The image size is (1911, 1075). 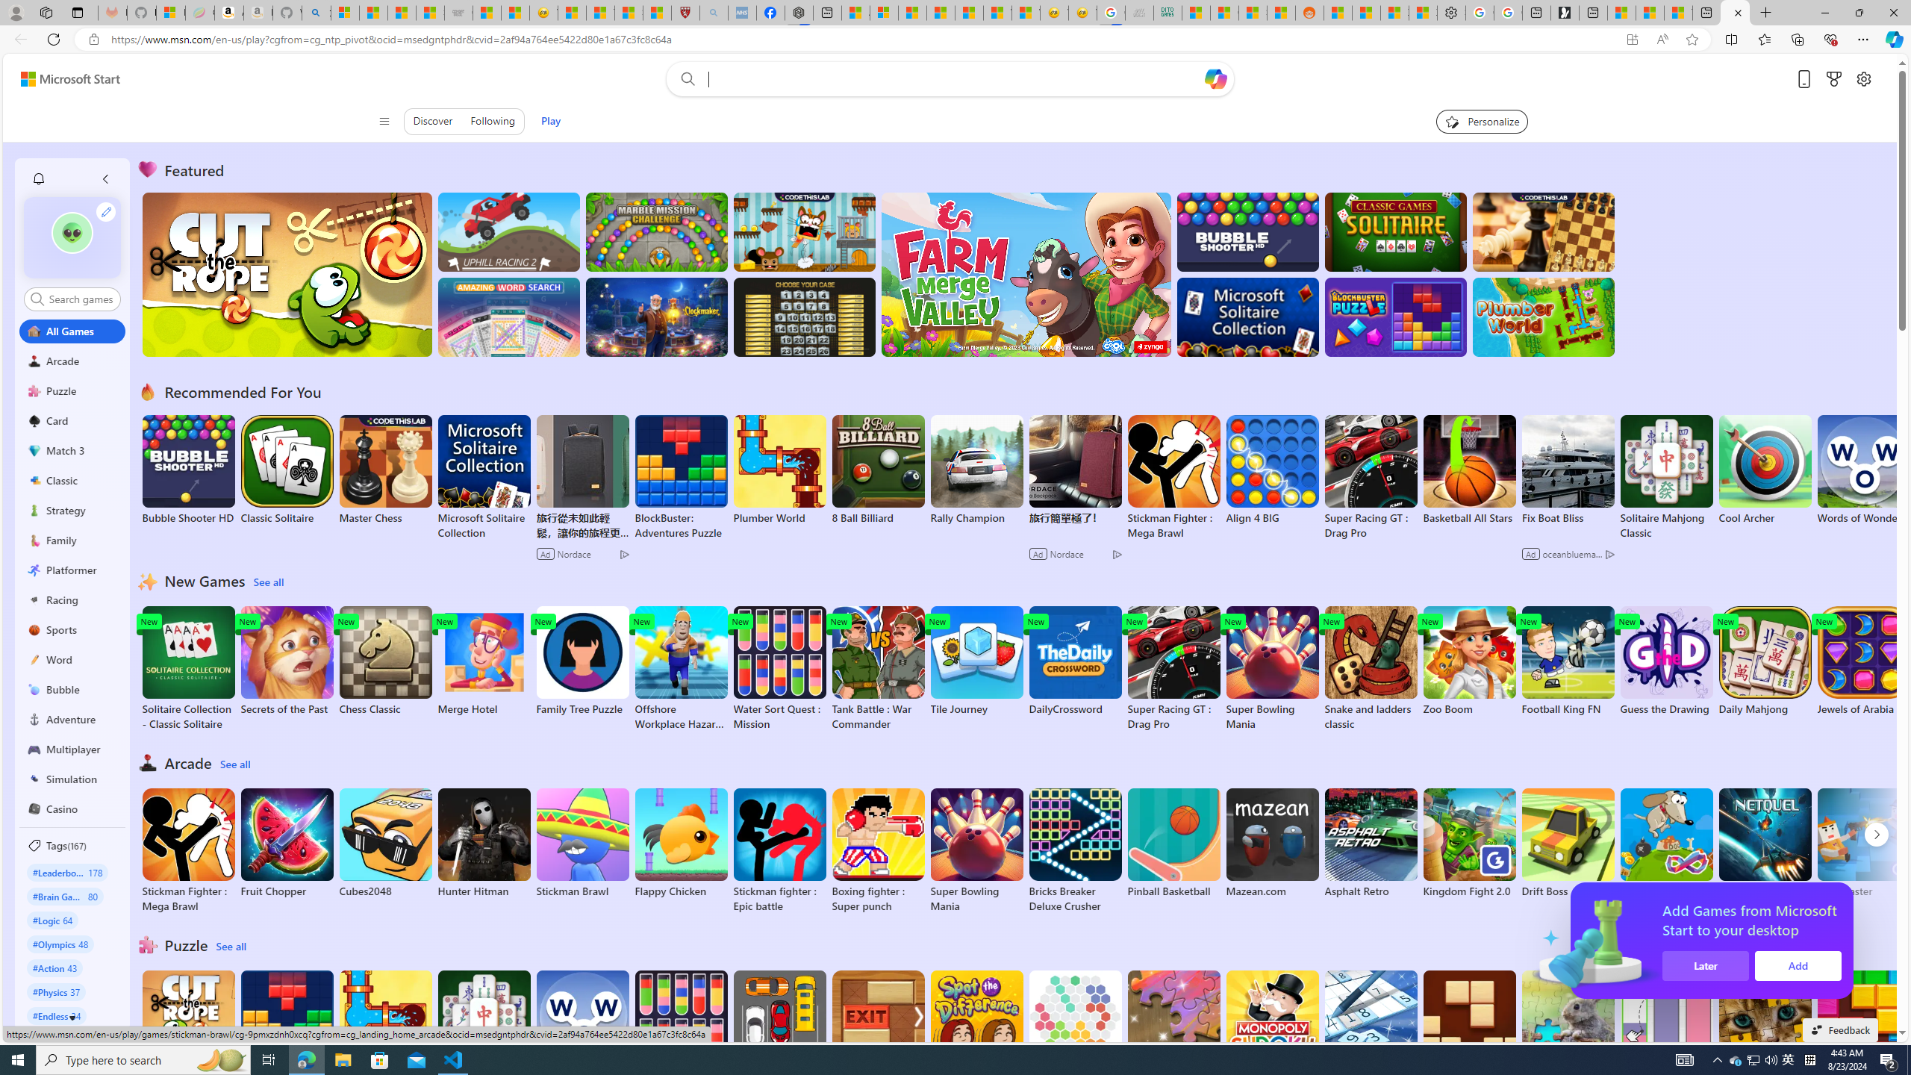 What do you see at coordinates (656, 317) in the screenshot?
I see `Clockmaker` at bounding box center [656, 317].